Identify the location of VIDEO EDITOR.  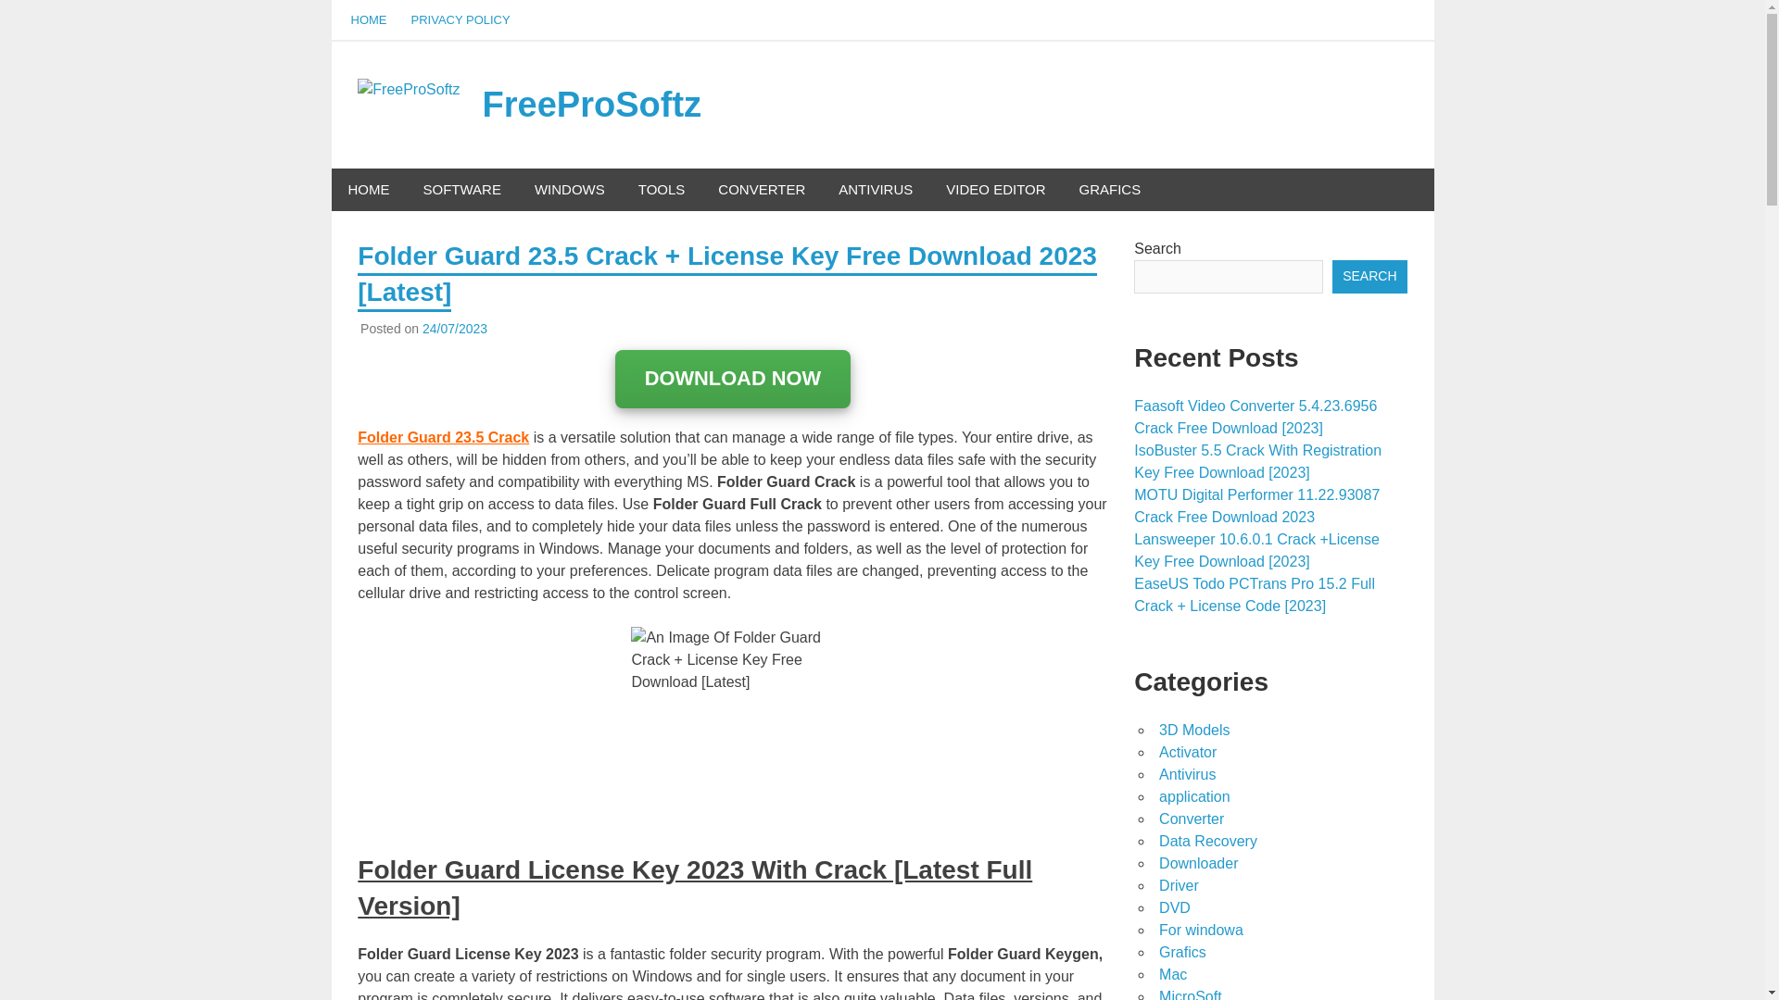
(995, 190).